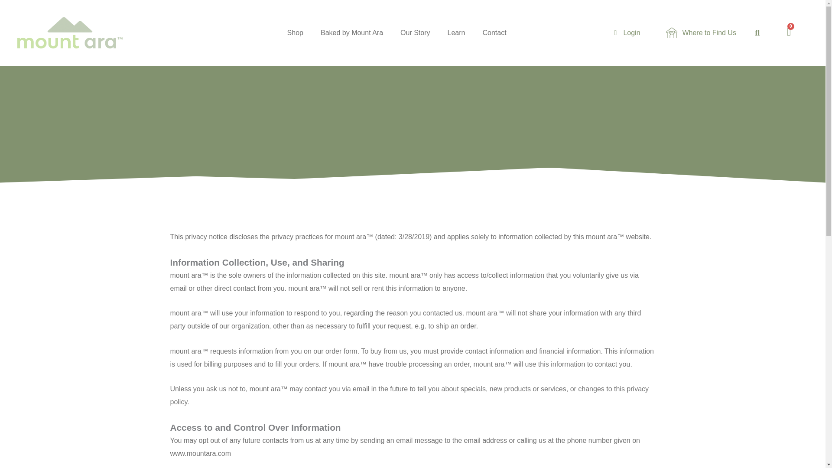  Describe the element at coordinates (692, 32) in the screenshot. I see `Where to Find Us` at that location.